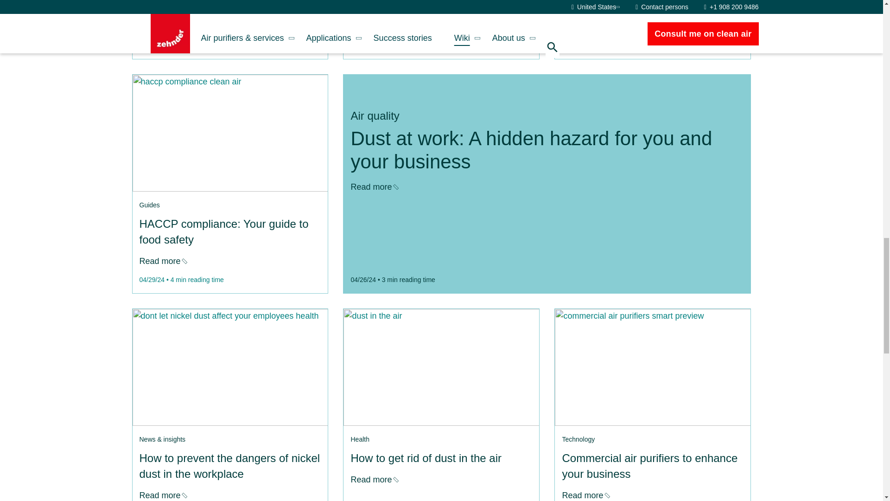 This screenshot has height=501, width=890. What do you see at coordinates (374, 186) in the screenshot?
I see `Dust at work: A hidden hazard for you and your business` at bounding box center [374, 186].